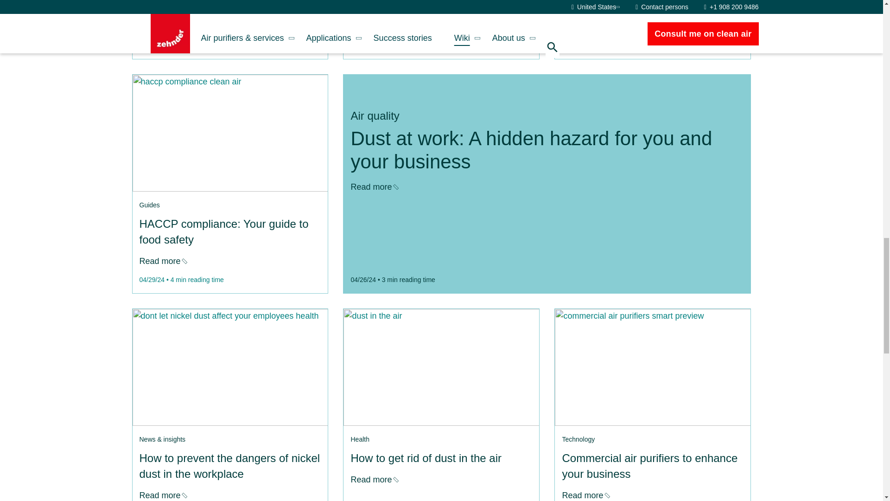 This screenshot has height=501, width=890. What do you see at coordinates (374, 186) in the screenshot?
I see `Dust at work: A hidden hazard for you and your business` at bounding box center [374, 186].